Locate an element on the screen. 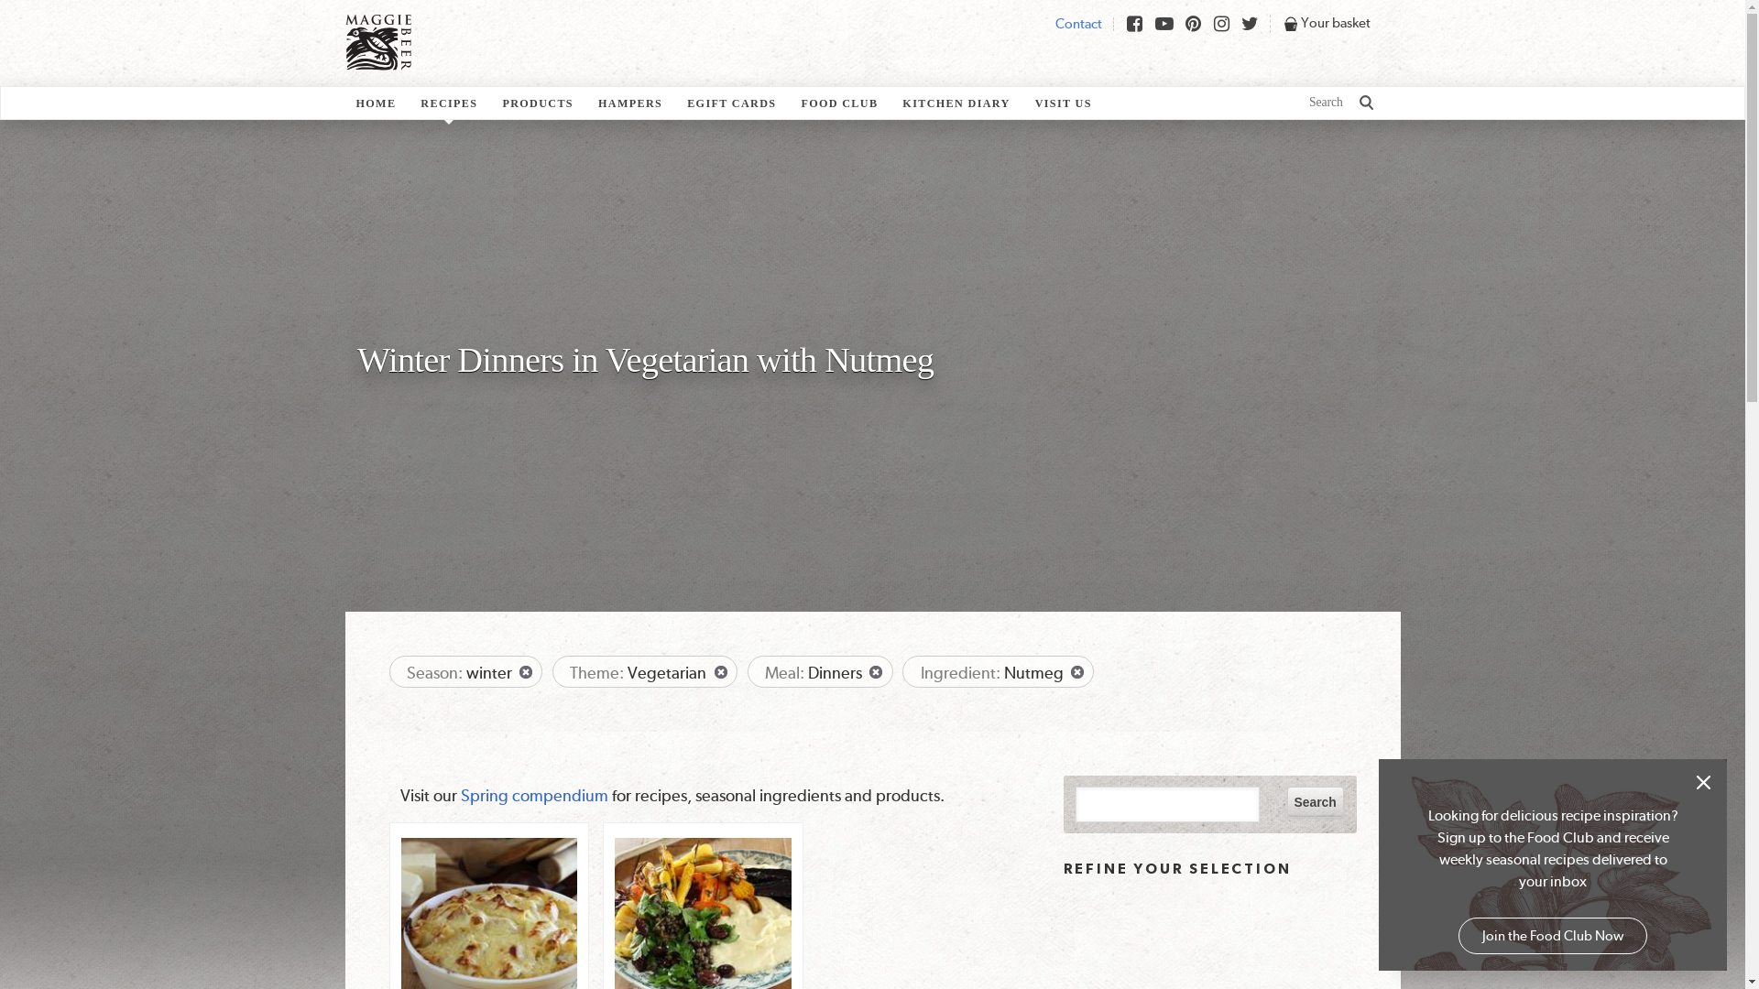 Image resolution: width=1759 pixels, height=989 pixels. Clear is located at coordinates (1077, 672).